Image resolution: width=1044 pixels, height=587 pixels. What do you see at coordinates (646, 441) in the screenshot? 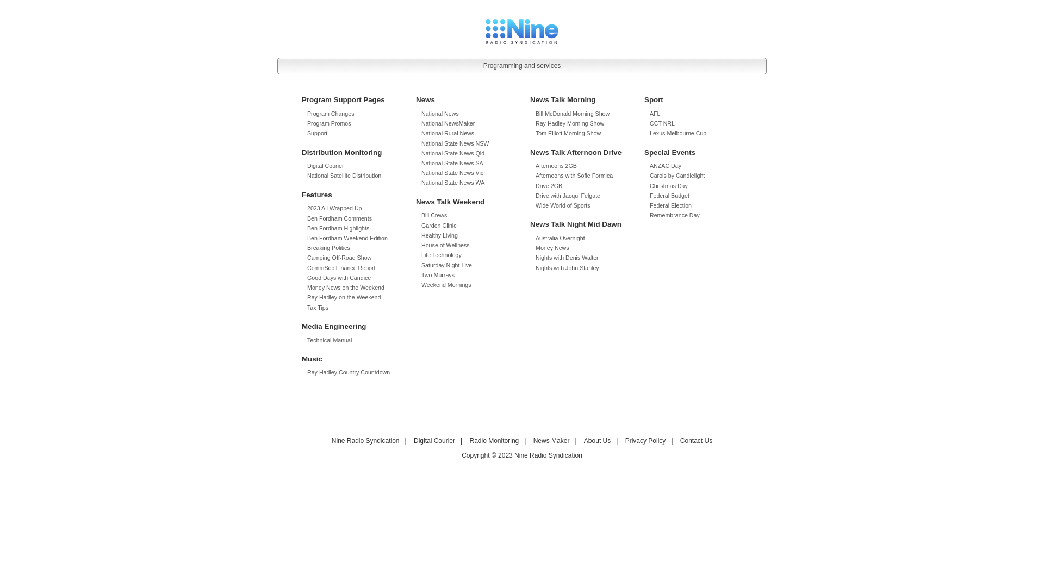
I see `Privacy Policy` at bounding box center [646, 441].